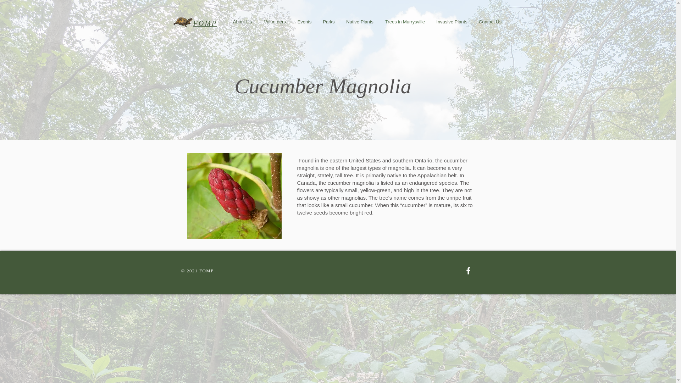 This screenshot has height=383, width=681. Describe the element at coordinates (360, 22) in the screenshot. I see `Native Plants` at that location.